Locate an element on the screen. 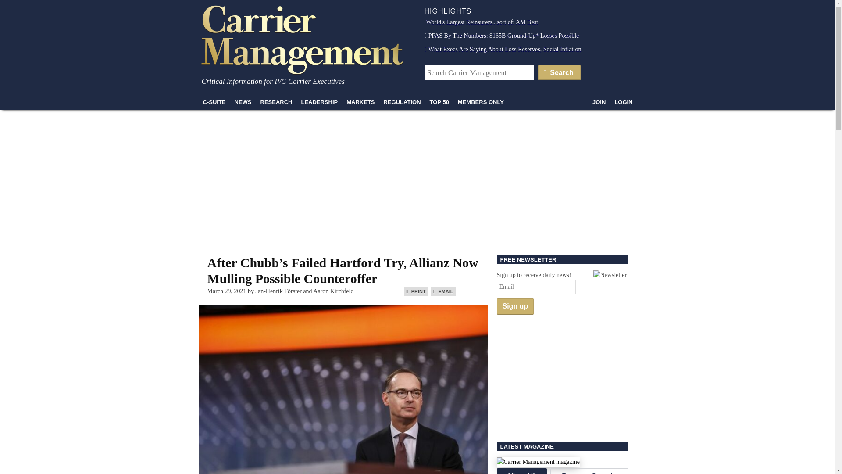 Image resolution: width=842 pixels, height=474 pixels. MEMBERS ONLY is located at coordinates (481, 102).